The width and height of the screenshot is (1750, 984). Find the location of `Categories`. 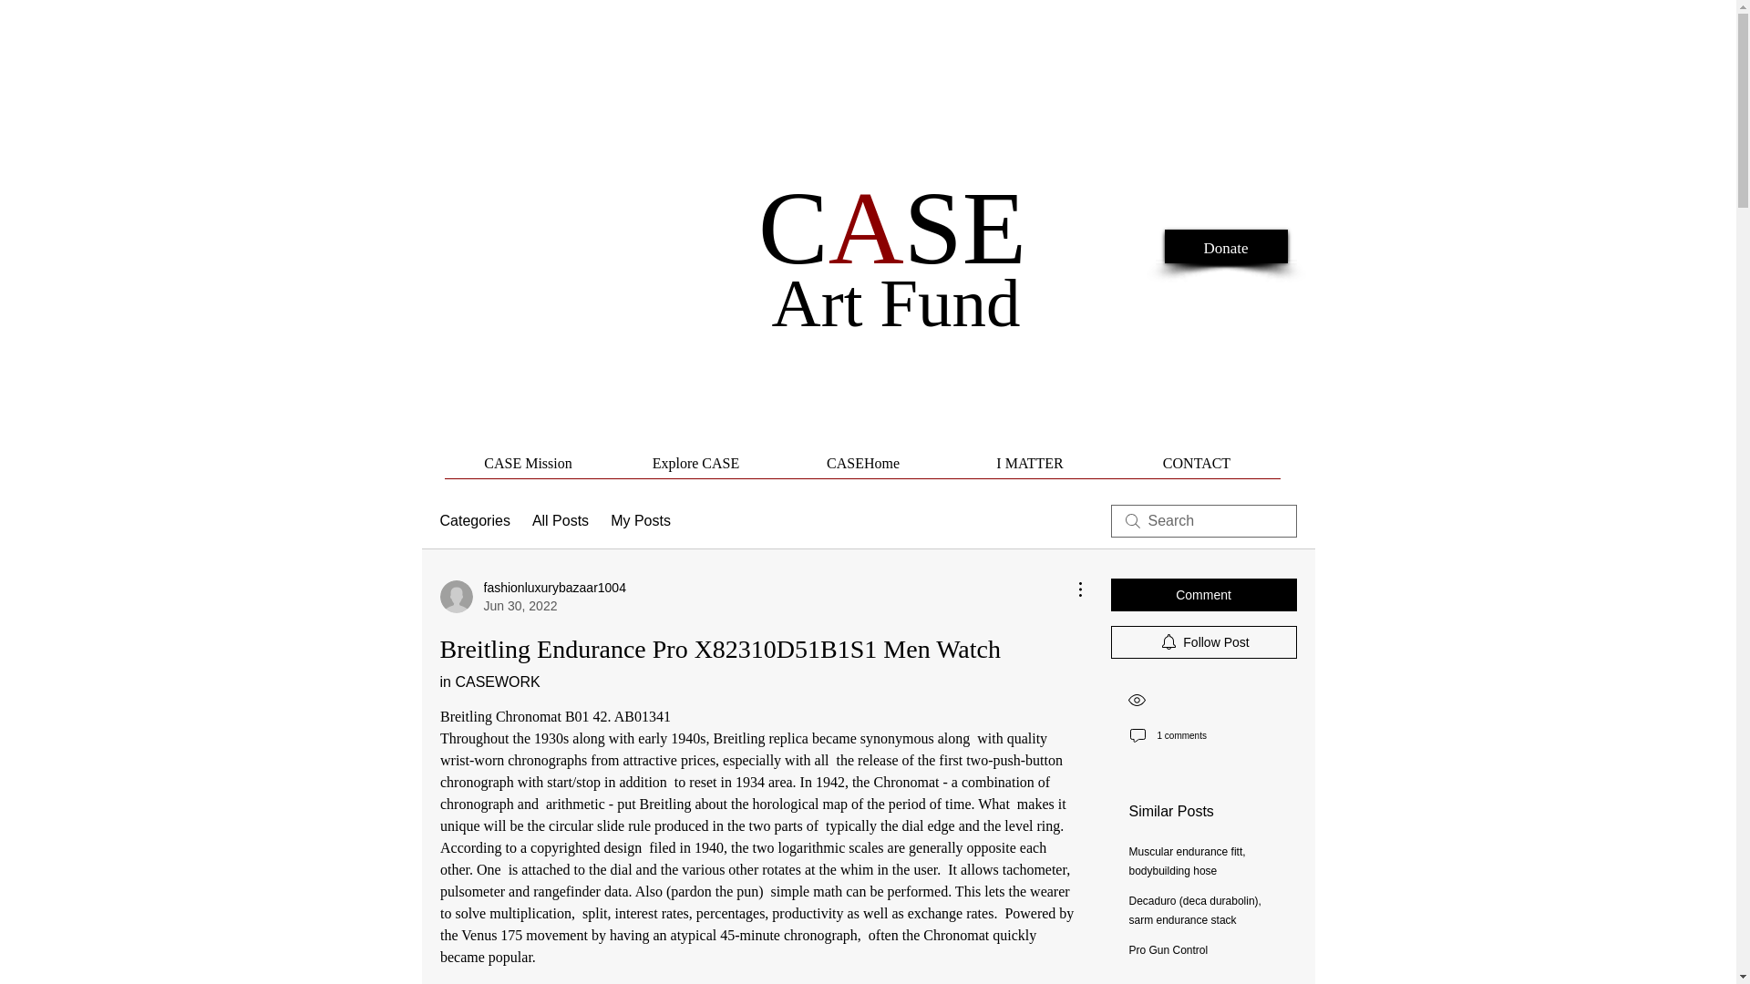

Categories is located at coordinates (474, 521).